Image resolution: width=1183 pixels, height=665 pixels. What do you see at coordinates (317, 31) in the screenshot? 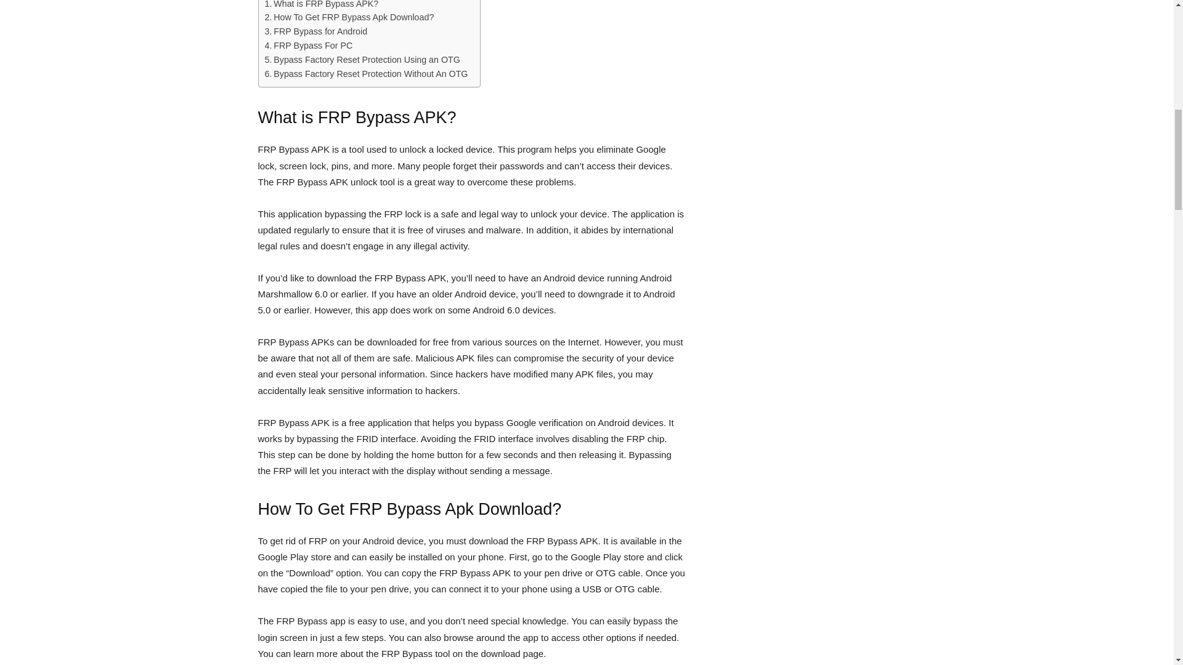
I see `FRP Bypass for Android` at bounding box center [317, 31].